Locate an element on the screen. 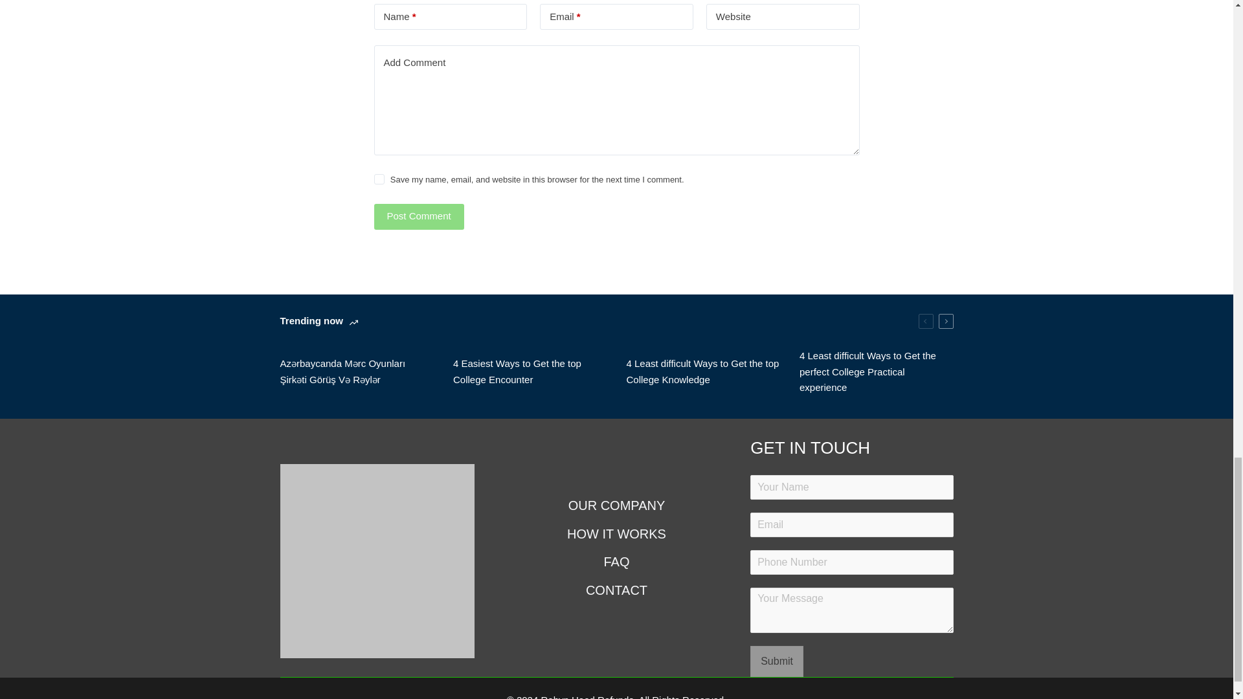 The width and height of the screenshot is (1243, 699). 4 Least difficult Ways to Get the top College Knowledge is located at coordinates (703, 372).